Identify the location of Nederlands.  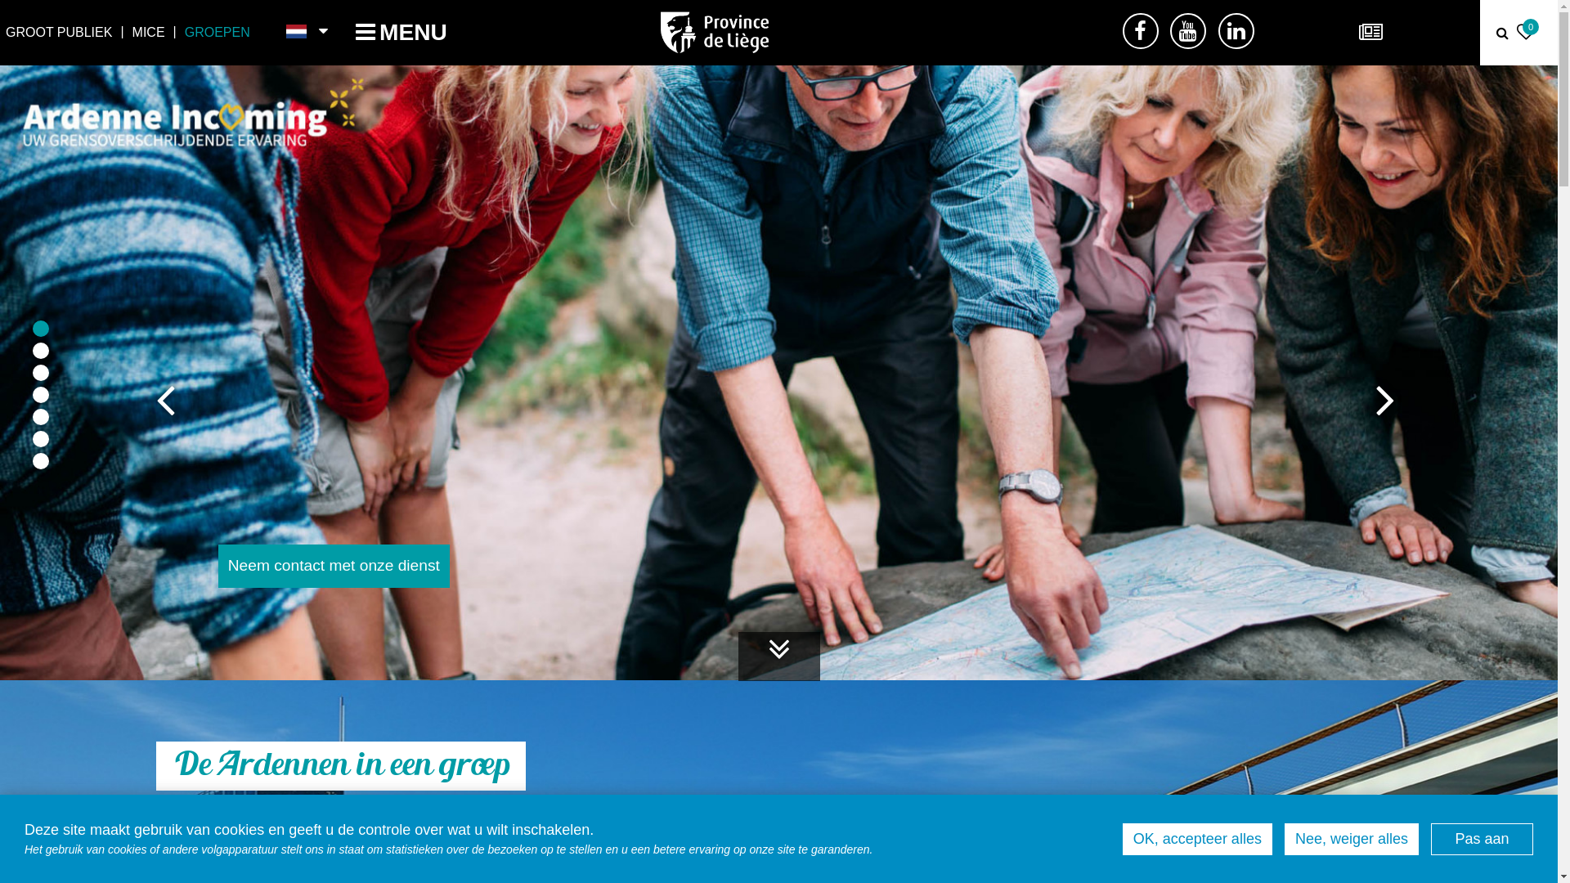
(298, 33).